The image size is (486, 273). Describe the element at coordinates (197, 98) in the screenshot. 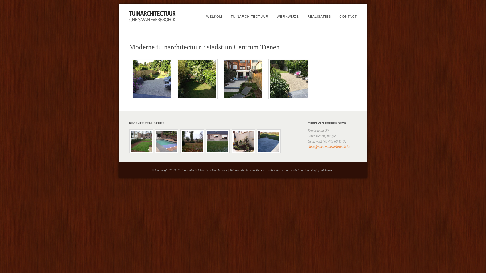

I see `bestaande tuin voor aanleg` at that location.